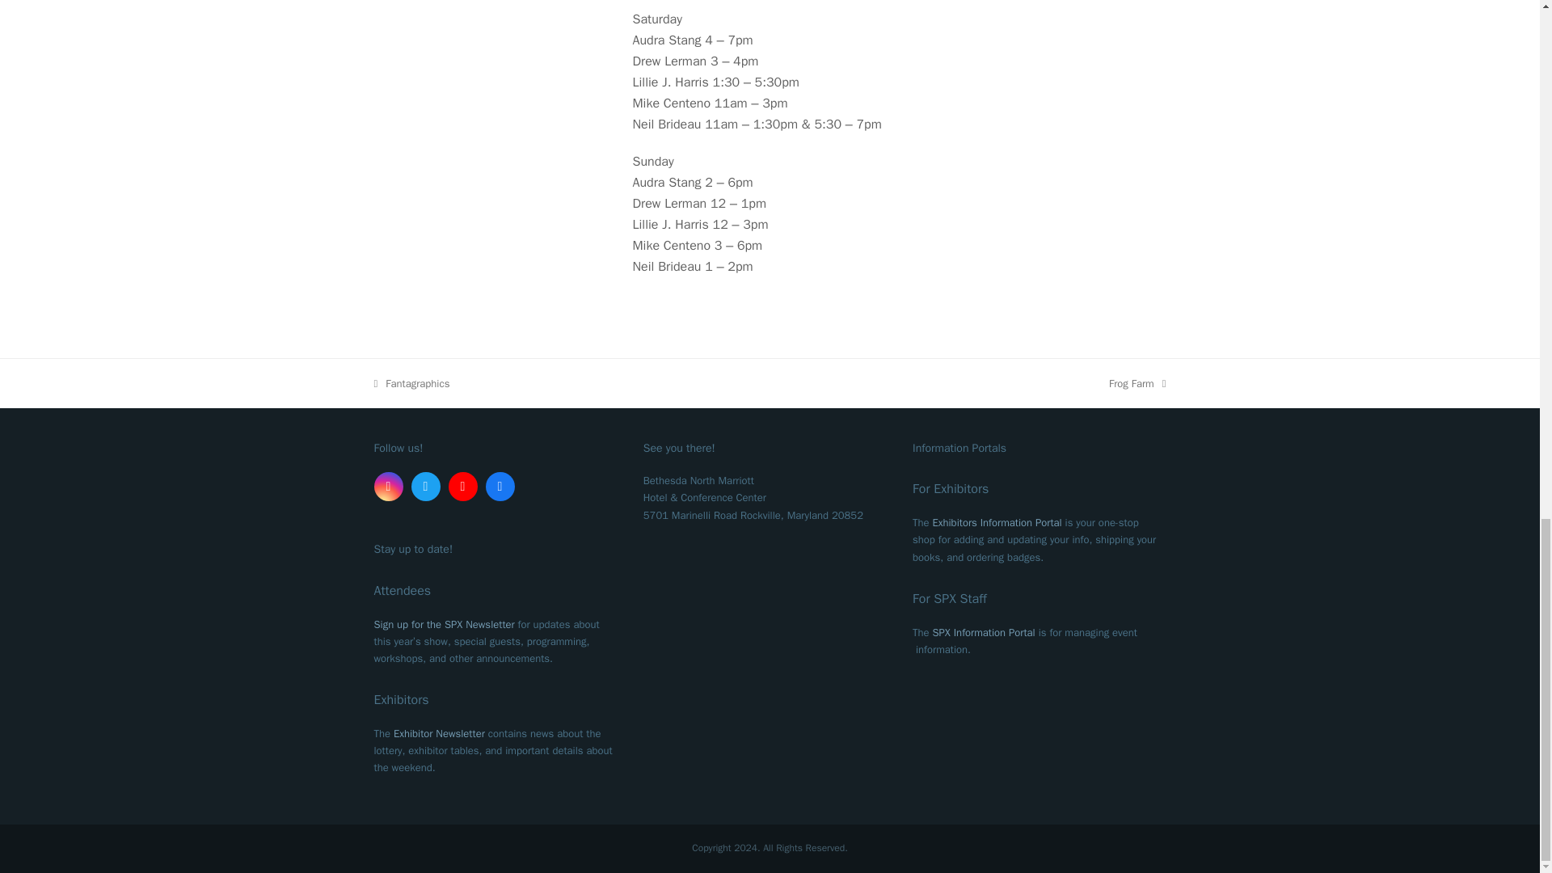 This screenshot has width=1552, height=873. I want to click on Facebook, so click(443, 624).